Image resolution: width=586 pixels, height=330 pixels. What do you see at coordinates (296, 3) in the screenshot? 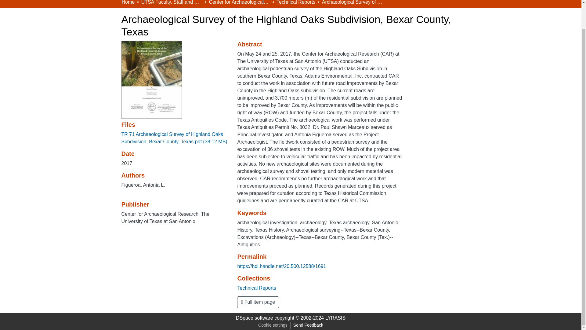
I see `Technical Reports` at bounding box center [296, 3].